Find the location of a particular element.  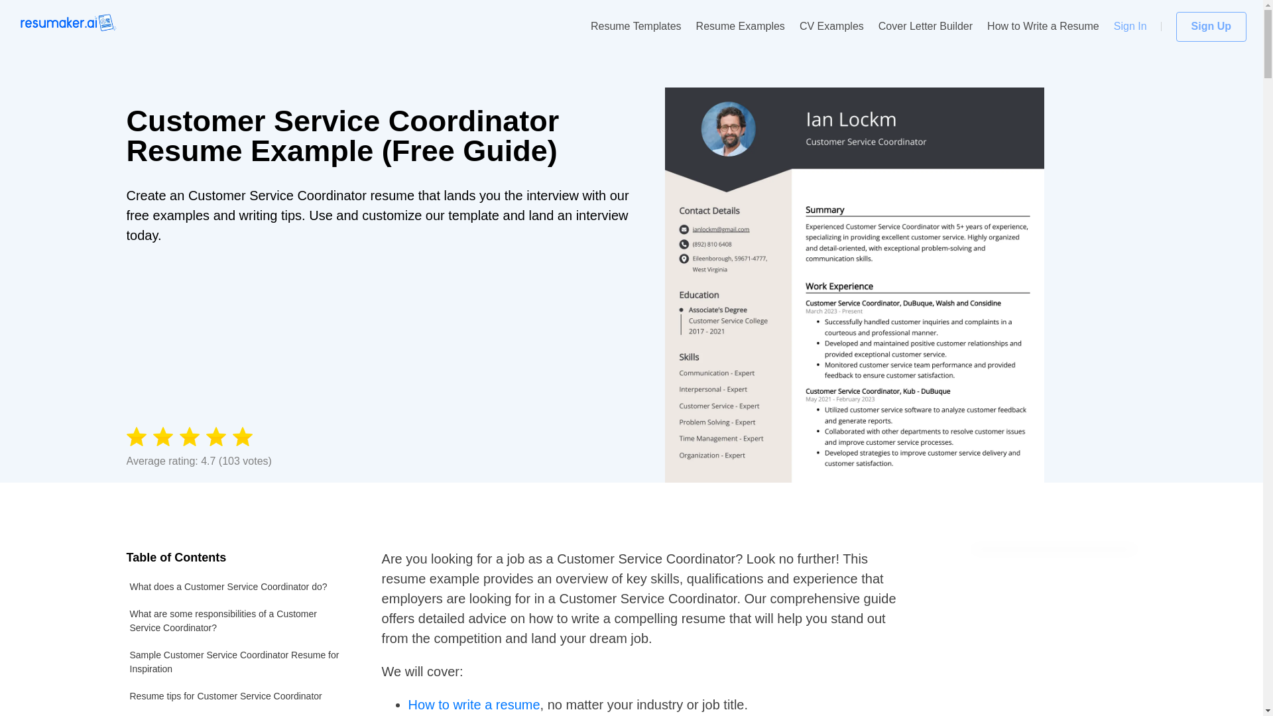

How to write a resume is located at coordinates (474, 704).